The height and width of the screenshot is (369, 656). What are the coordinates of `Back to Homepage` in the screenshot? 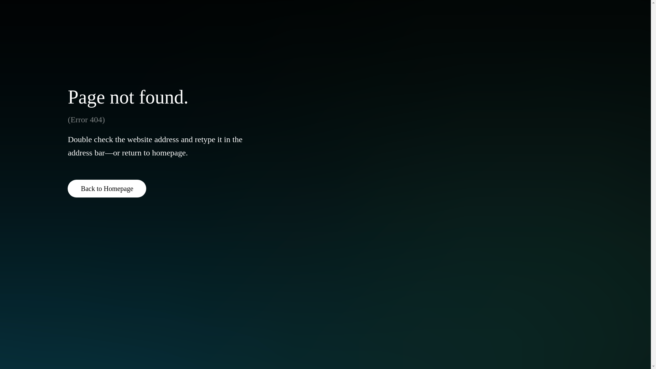 It's located at (107, 188).